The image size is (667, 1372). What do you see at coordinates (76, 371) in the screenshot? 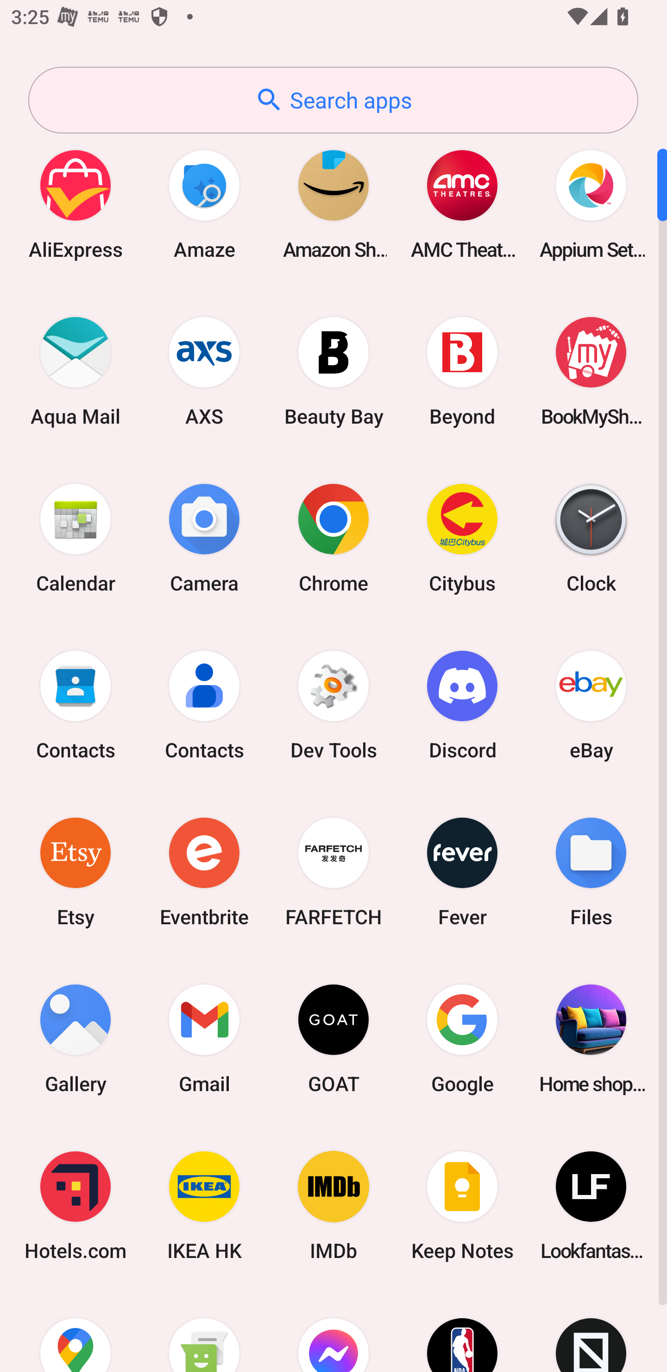
I see `Aqua Mail` at bounding box center [76, 371].